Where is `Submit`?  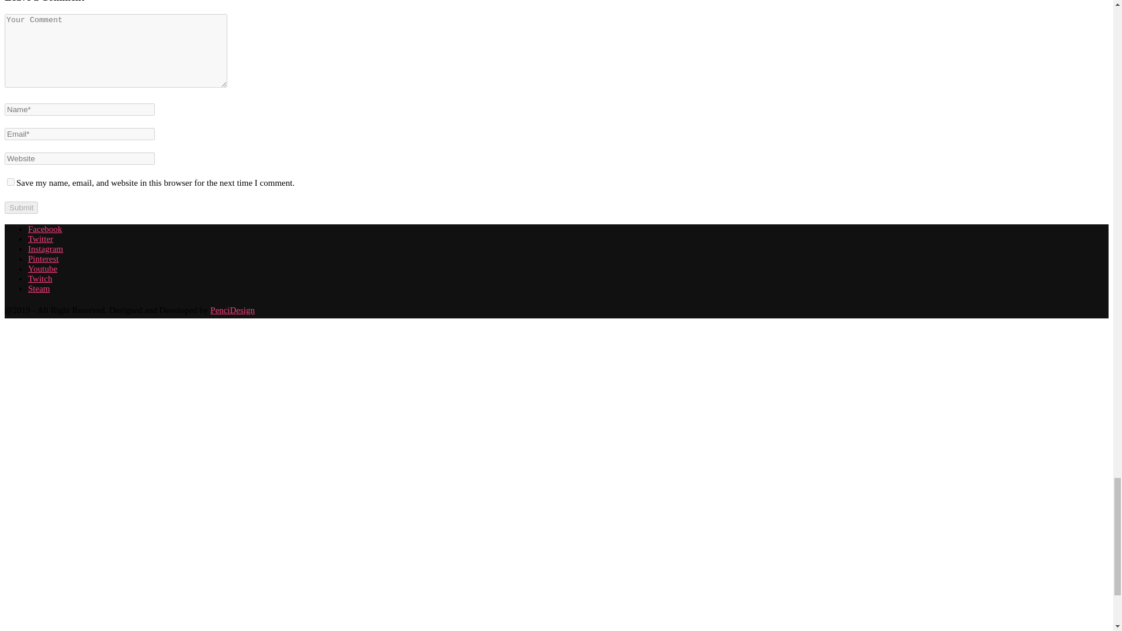 Submit is located at coordinates (21, 207).